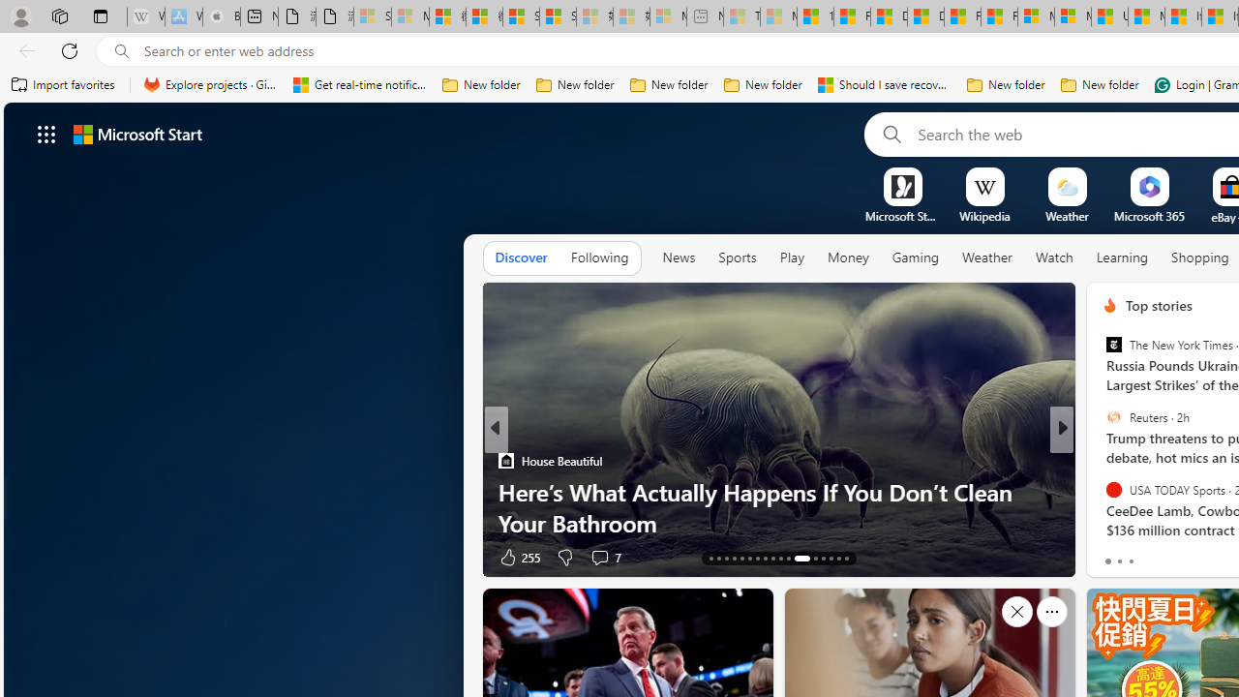 Image resolution: width=1239 pixels, height=697 pixels. What do you see at coordinates (1194, 558) in the screenshot?
I see `View comments 460 Comment` at bounding box center [1194, 558].